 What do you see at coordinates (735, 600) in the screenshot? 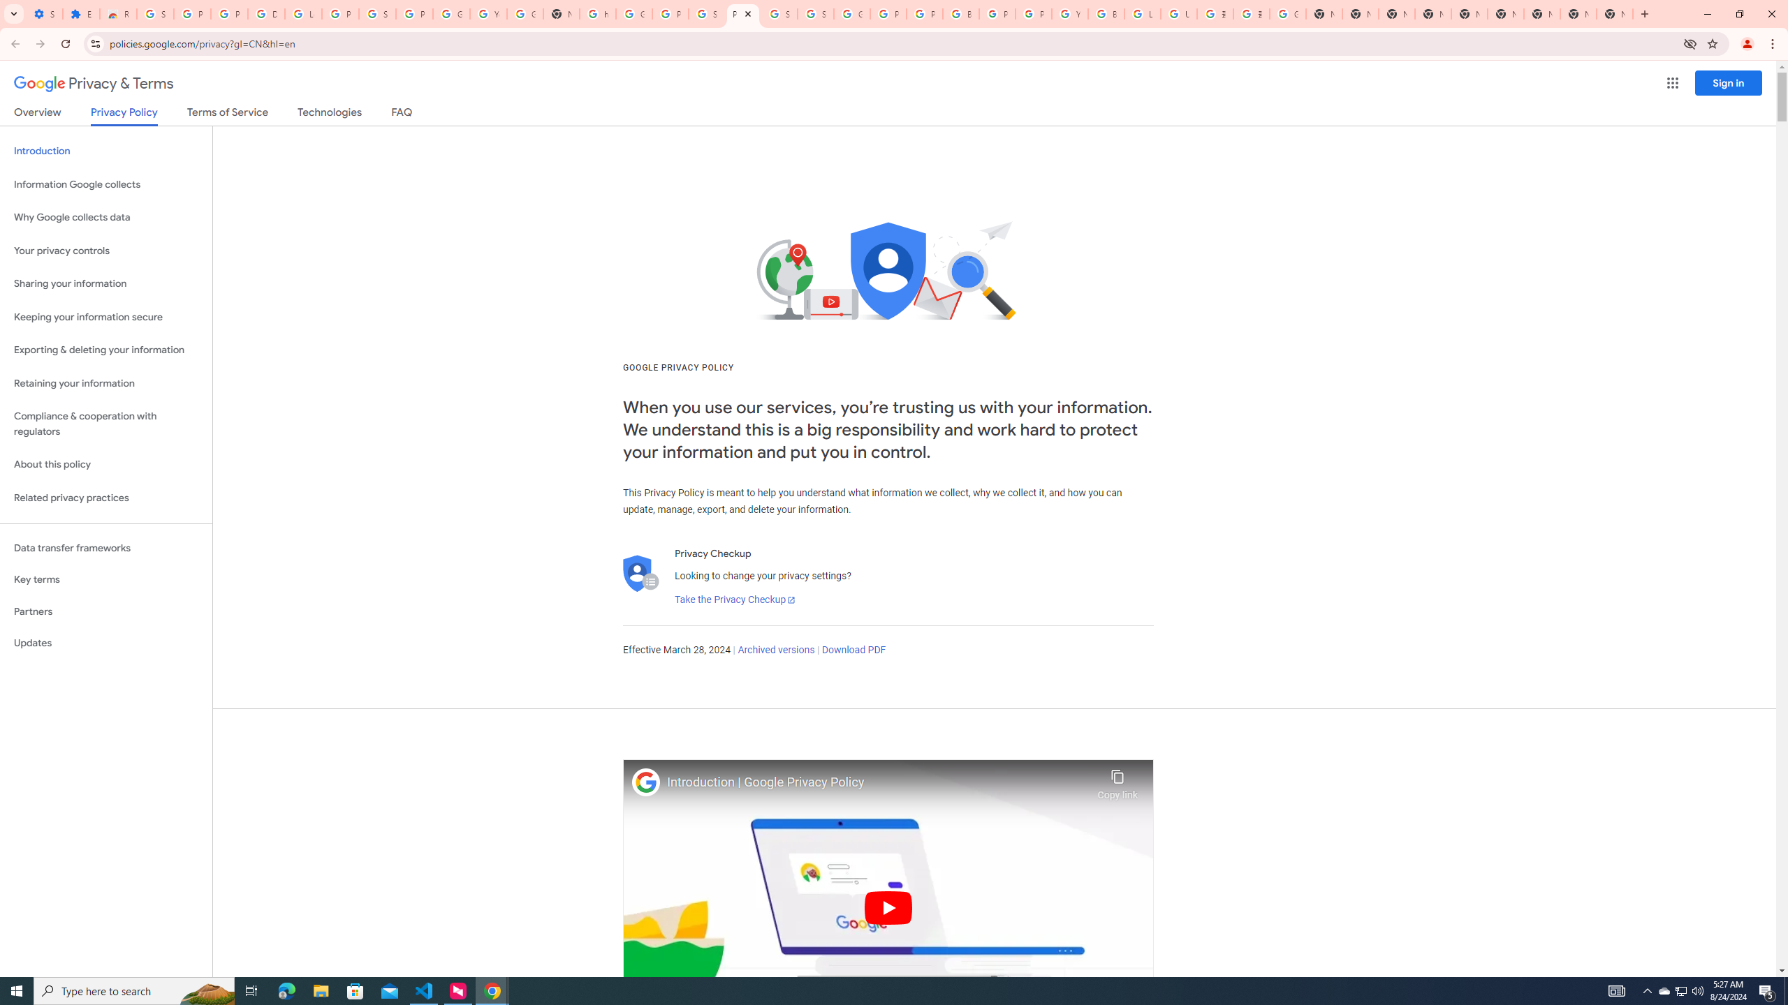
I see `Take the Privacy Checkup` at bounding box center [735, 600].